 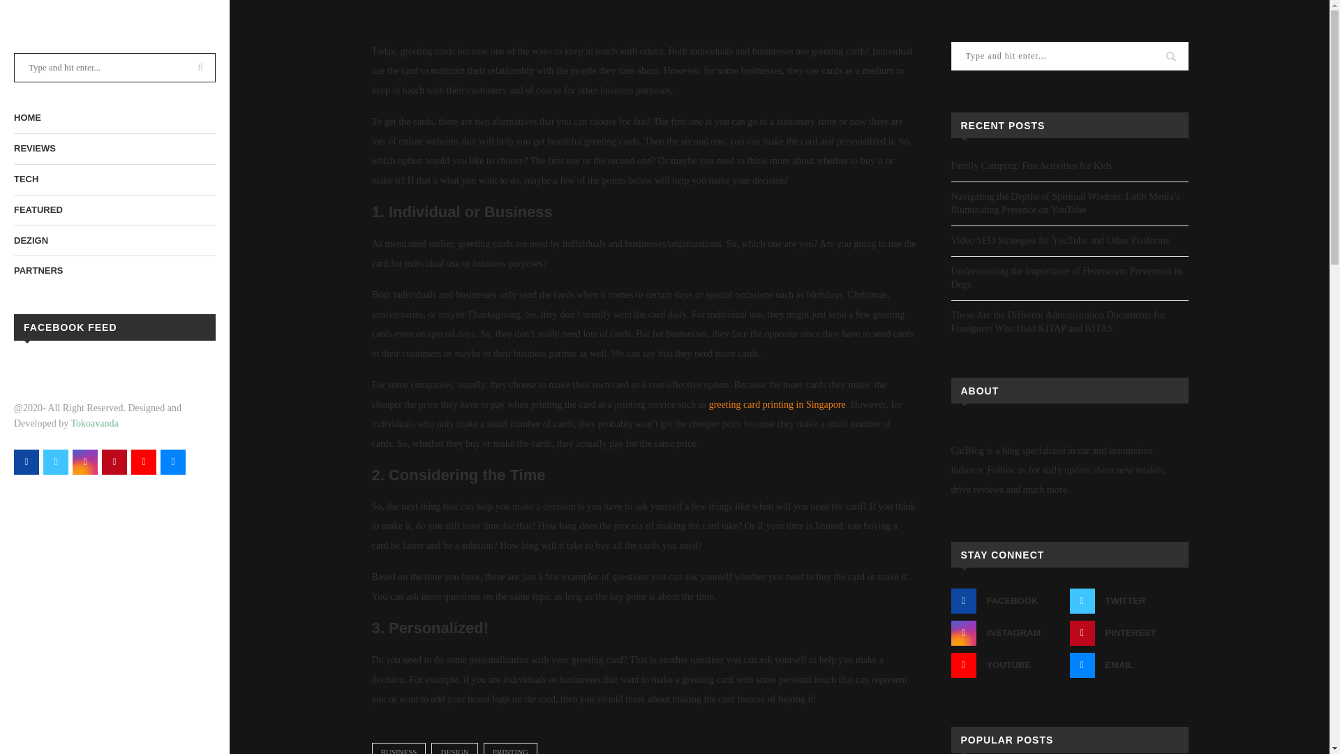 What do you see at coordinates (94, 423) in the screenshot?
I see `Tokoavanda` at bounding box center [94, 423].